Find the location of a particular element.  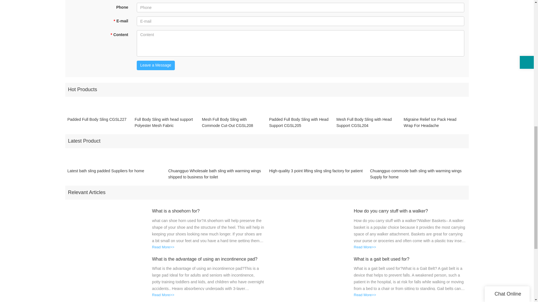

Migraine Relief Ice Pack Head Wrap For Headache is located at coordinates (435, 122).